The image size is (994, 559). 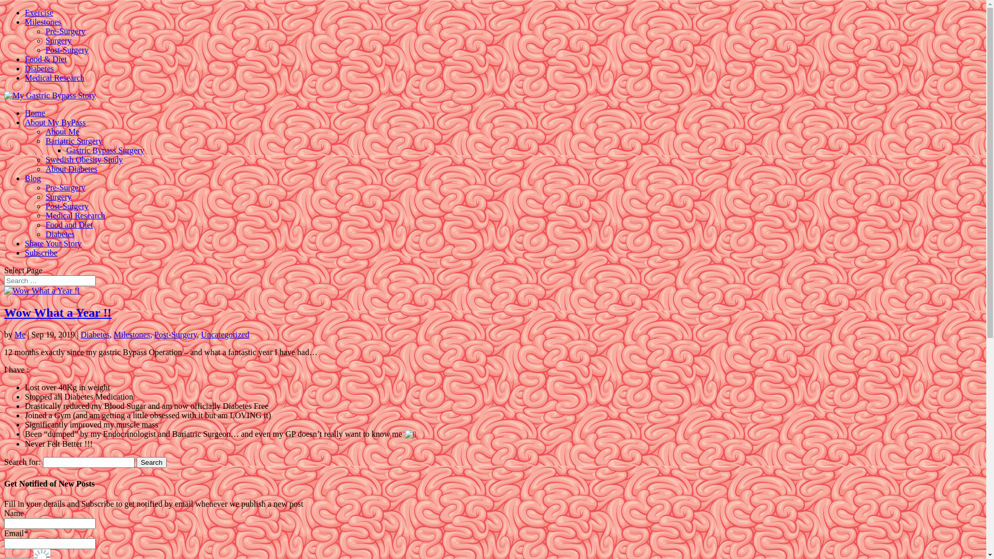 What do you see at coordinates (65, 187) in the screenshot?
I see `Pre-Surgery` at bounding box center [65, 187].